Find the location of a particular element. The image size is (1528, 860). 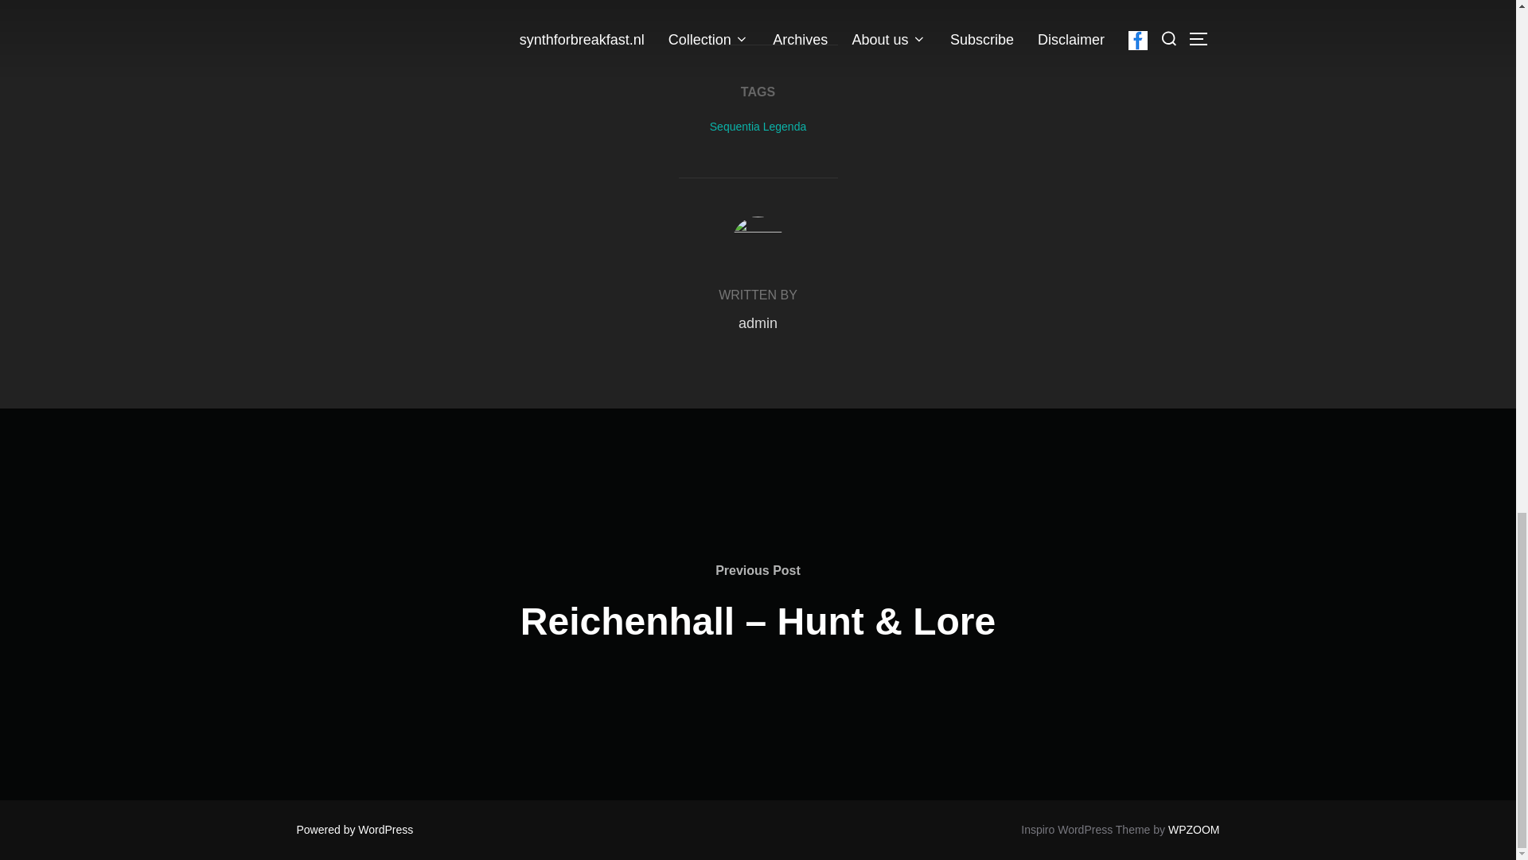

Posts by admin is located at coordinates (758, 323).